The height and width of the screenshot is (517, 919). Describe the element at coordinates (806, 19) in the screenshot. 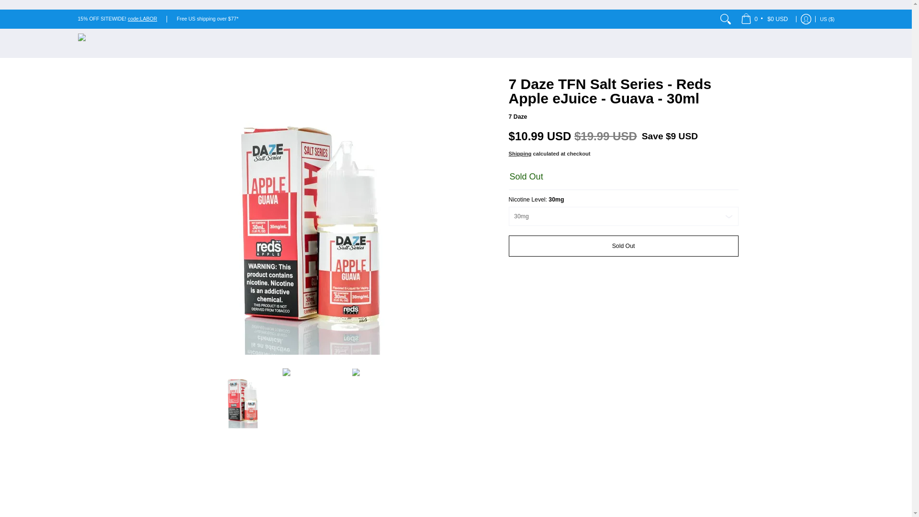

I see `Log in` at that location.